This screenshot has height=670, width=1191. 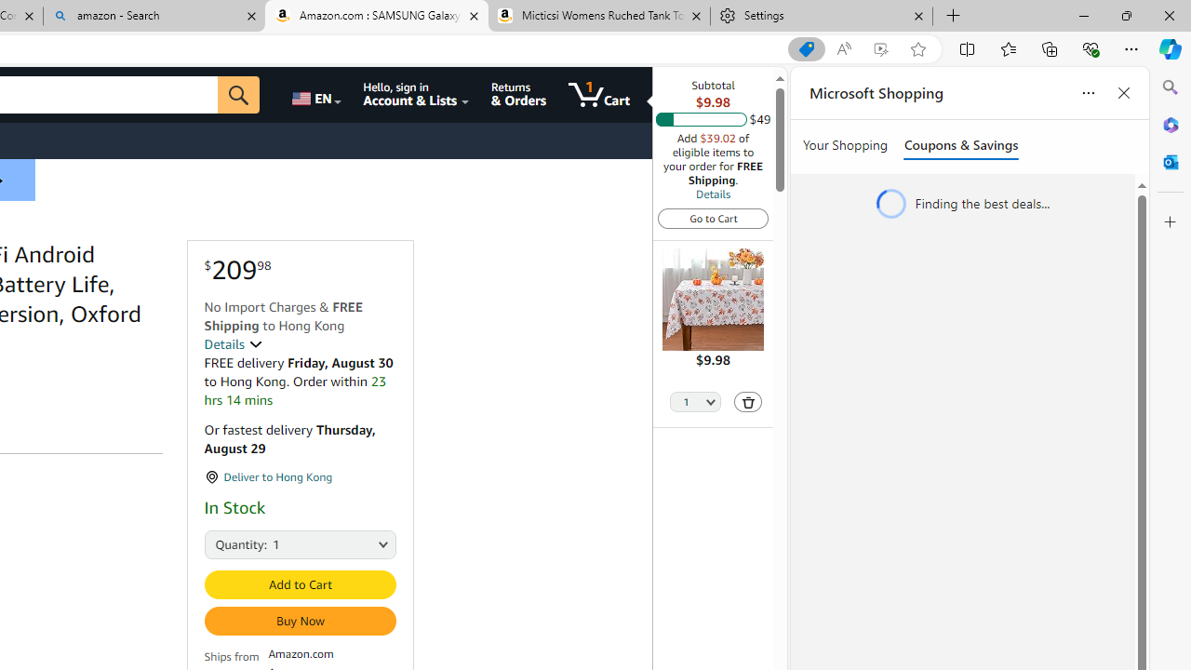 I want to click on Add to Cart, so click(x=300, y=584).